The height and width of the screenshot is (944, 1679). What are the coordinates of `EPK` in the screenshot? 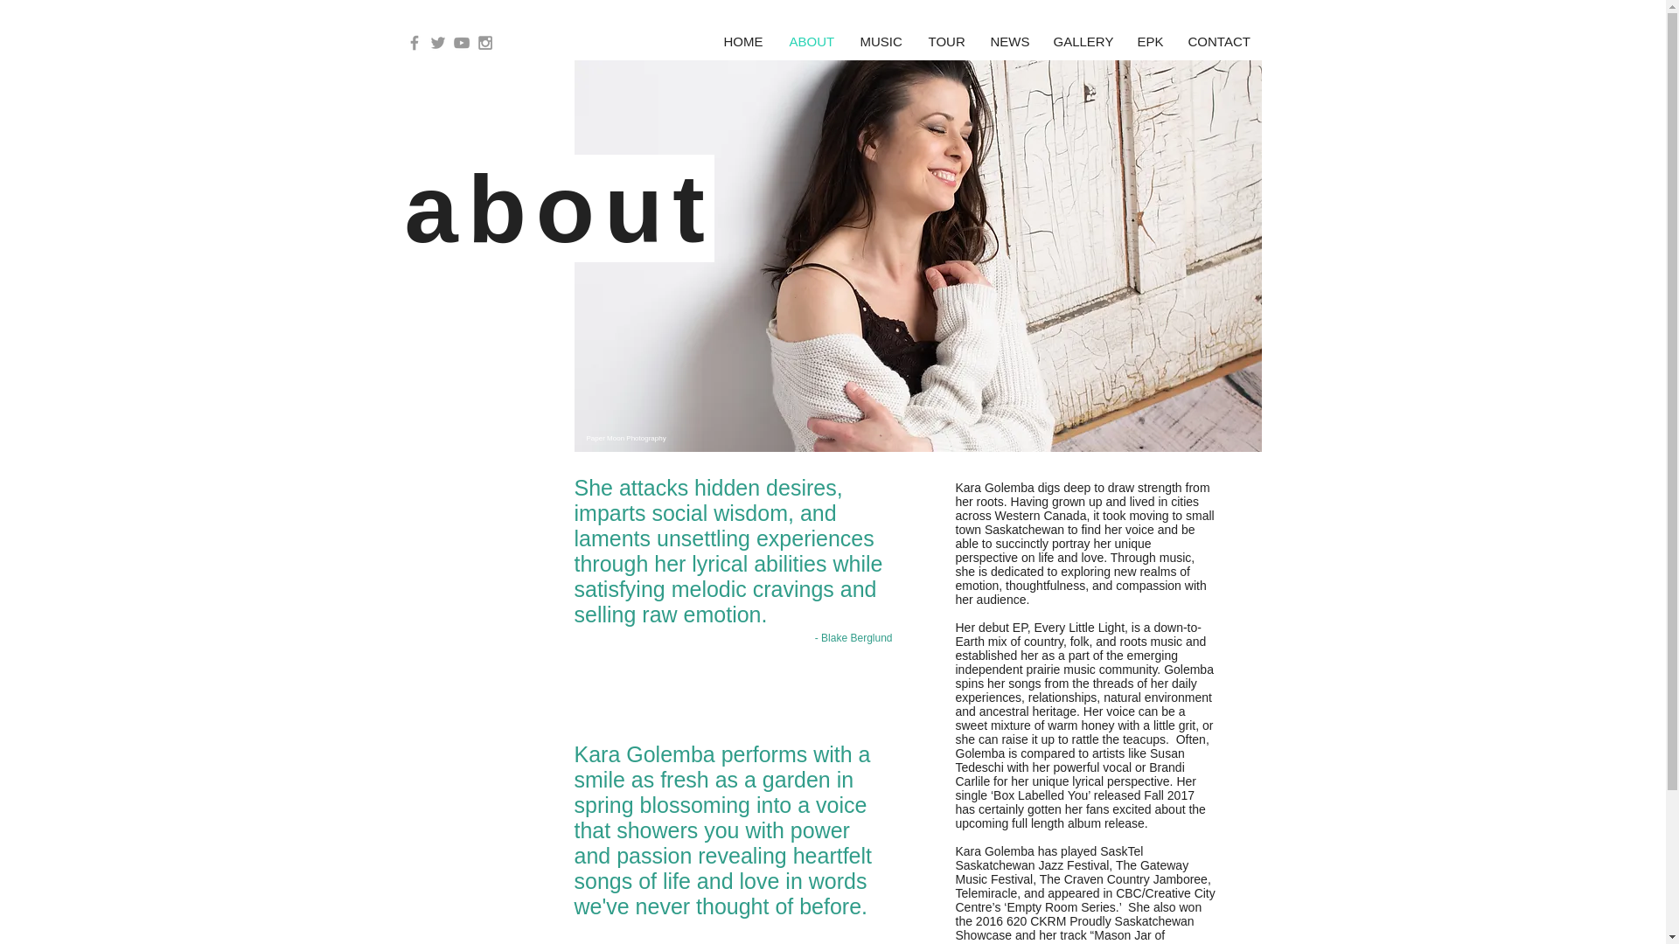 It's located at (1150, 41).